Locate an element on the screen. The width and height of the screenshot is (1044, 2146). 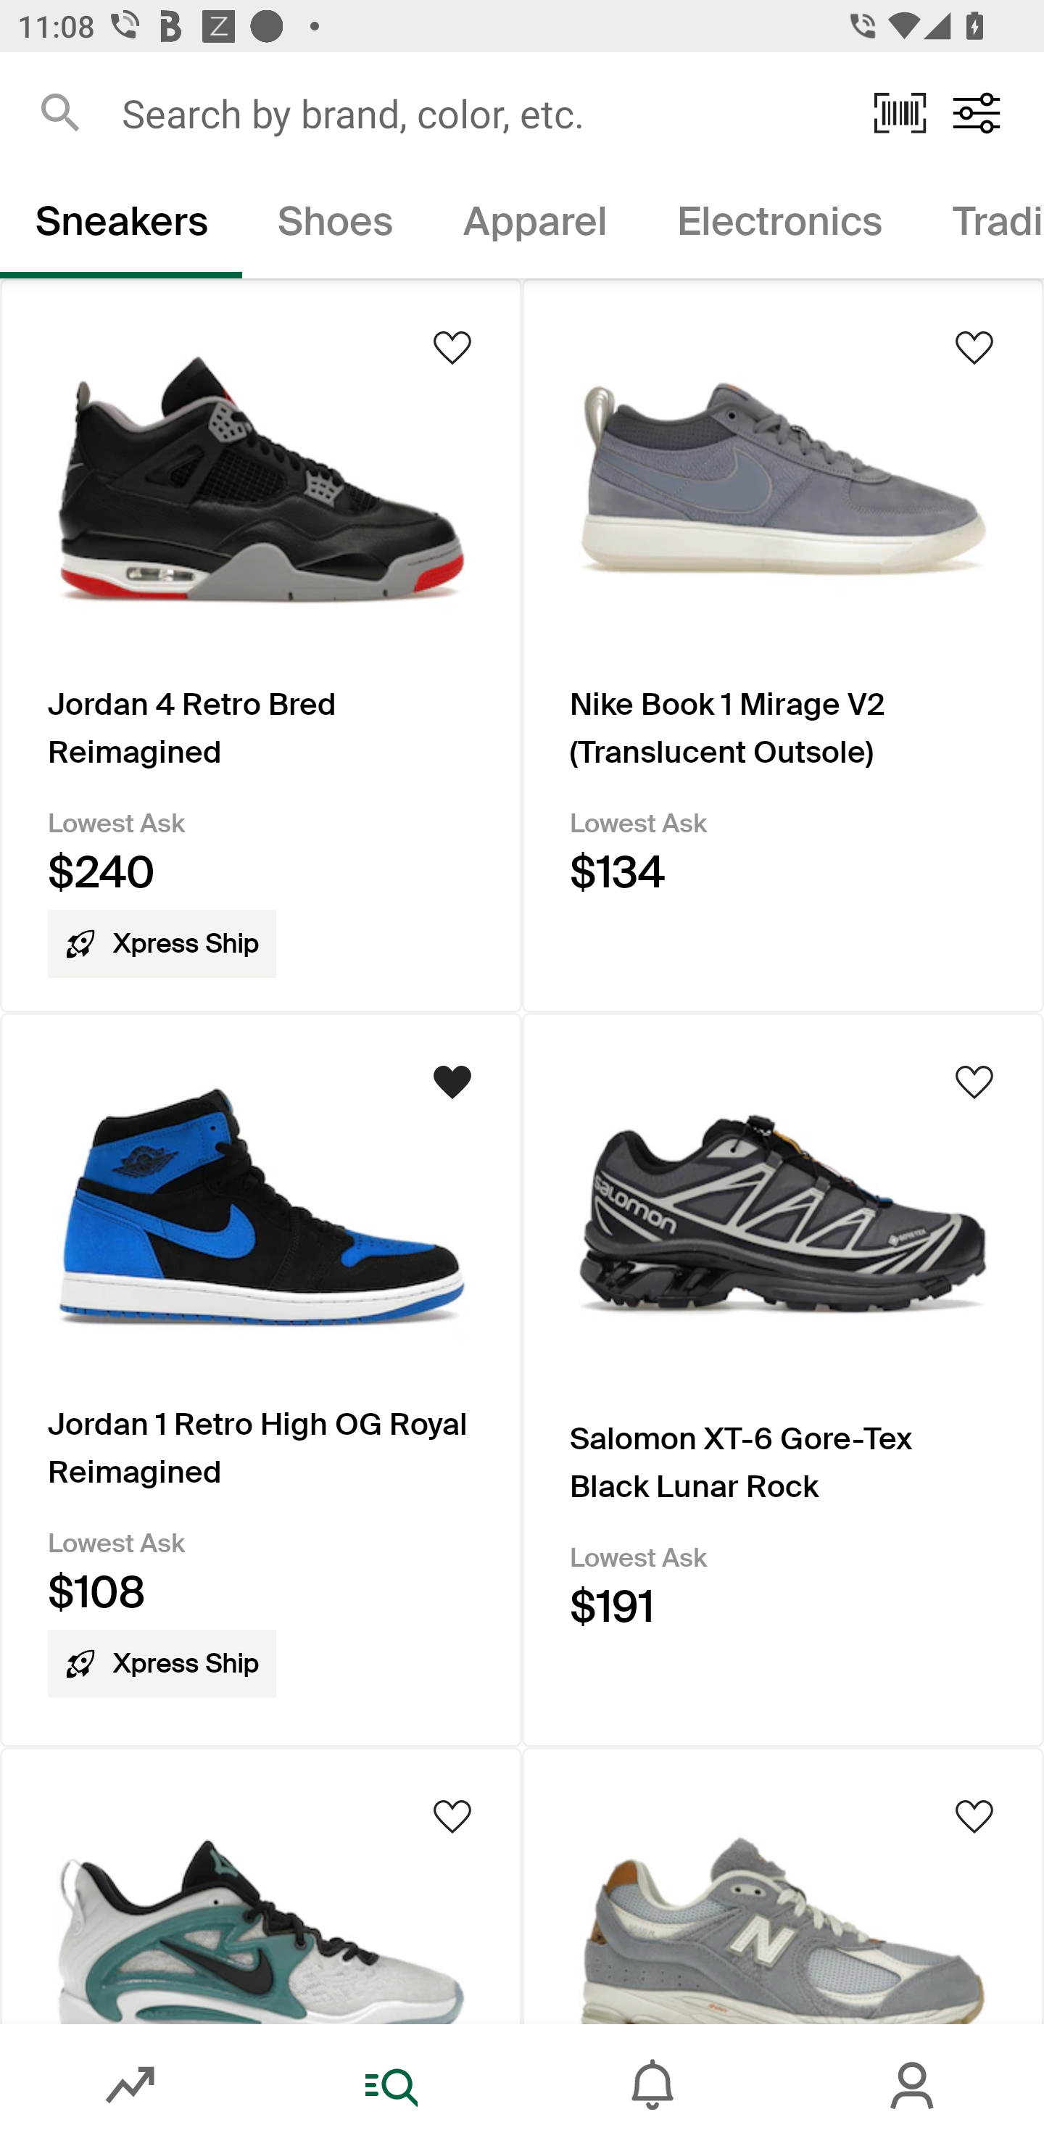
Account is located at coordinates (913, 2085).